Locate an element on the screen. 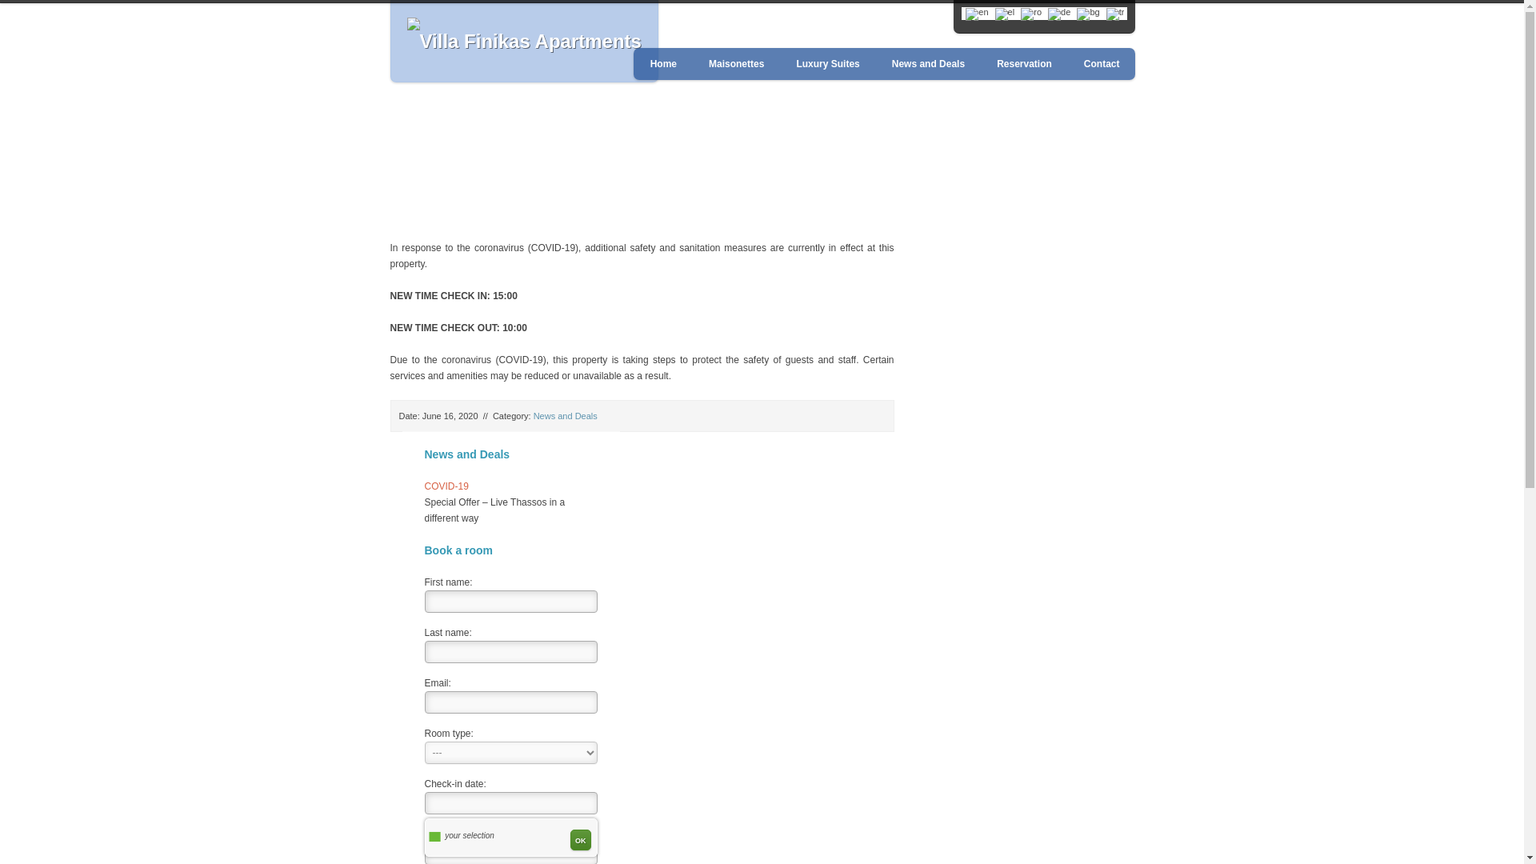 The width and height of the screenshot is (1536, 864). English is located at coordinates (976, 14).